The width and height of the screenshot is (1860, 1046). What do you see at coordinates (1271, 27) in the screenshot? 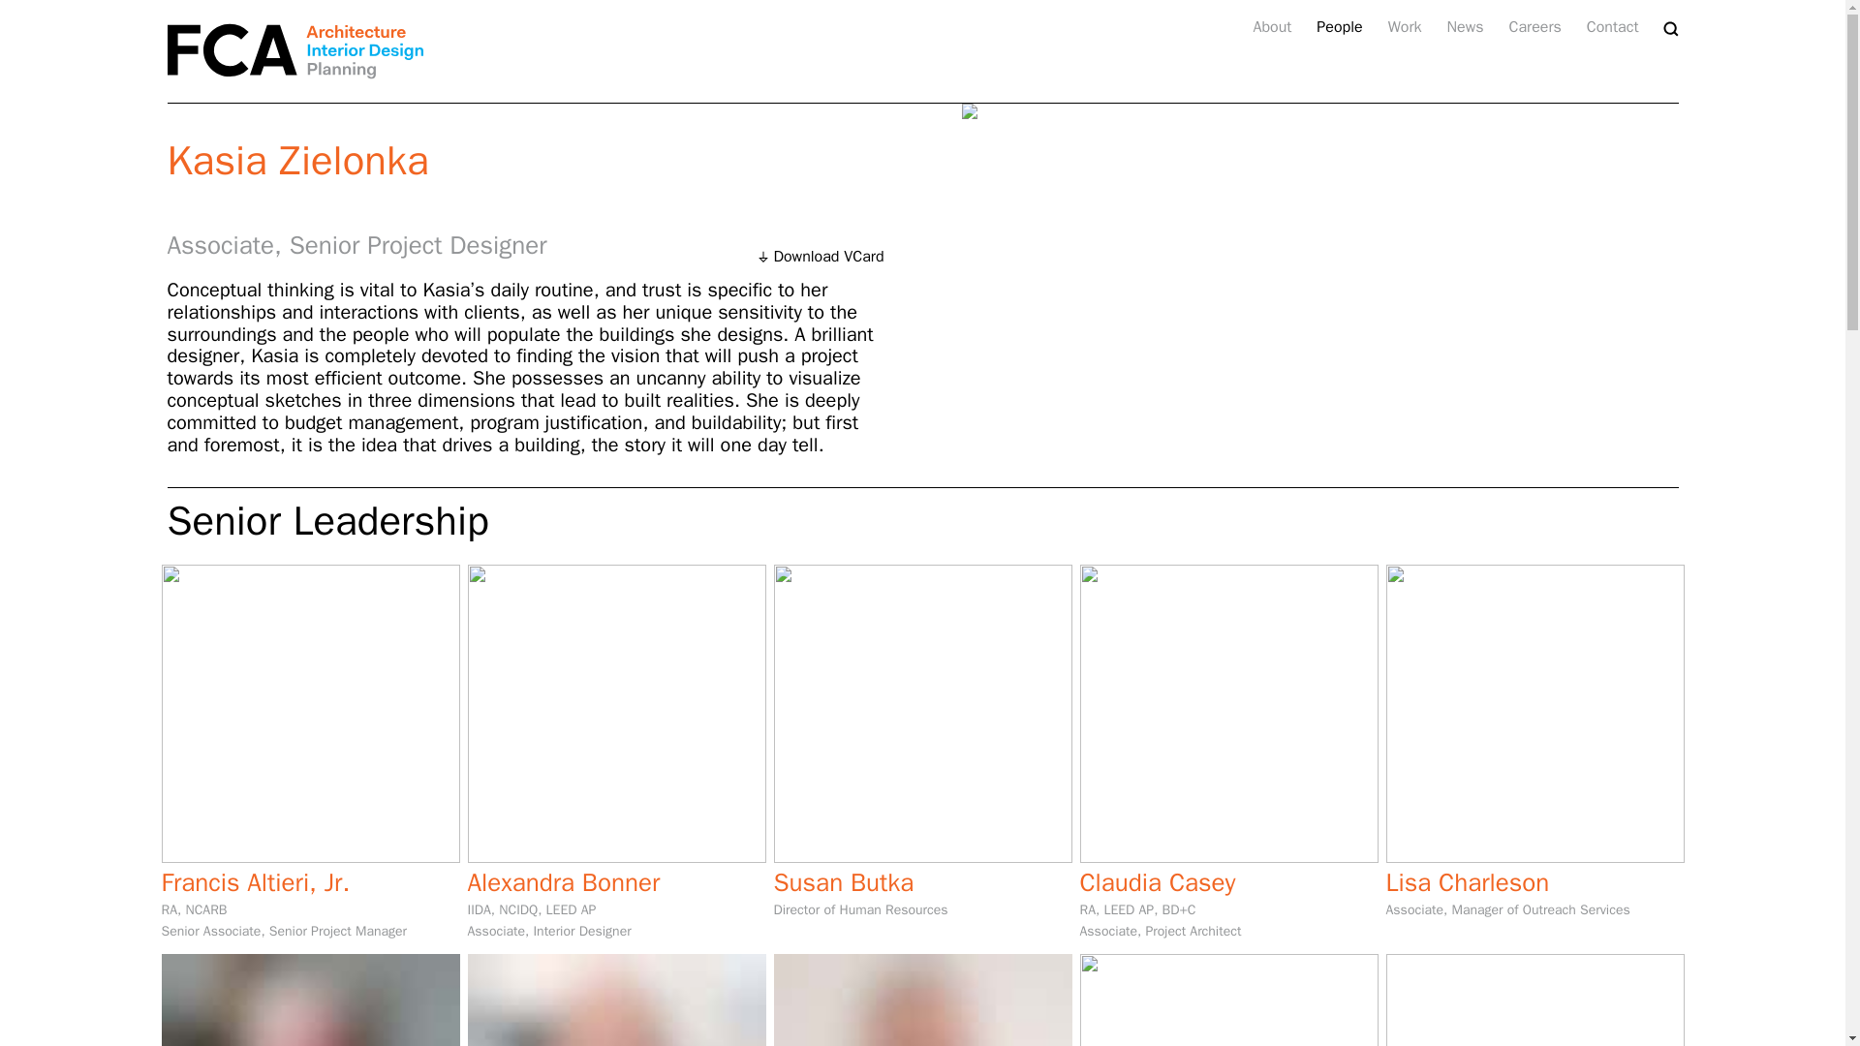
I see `About` at bounding box center [1271, 27].